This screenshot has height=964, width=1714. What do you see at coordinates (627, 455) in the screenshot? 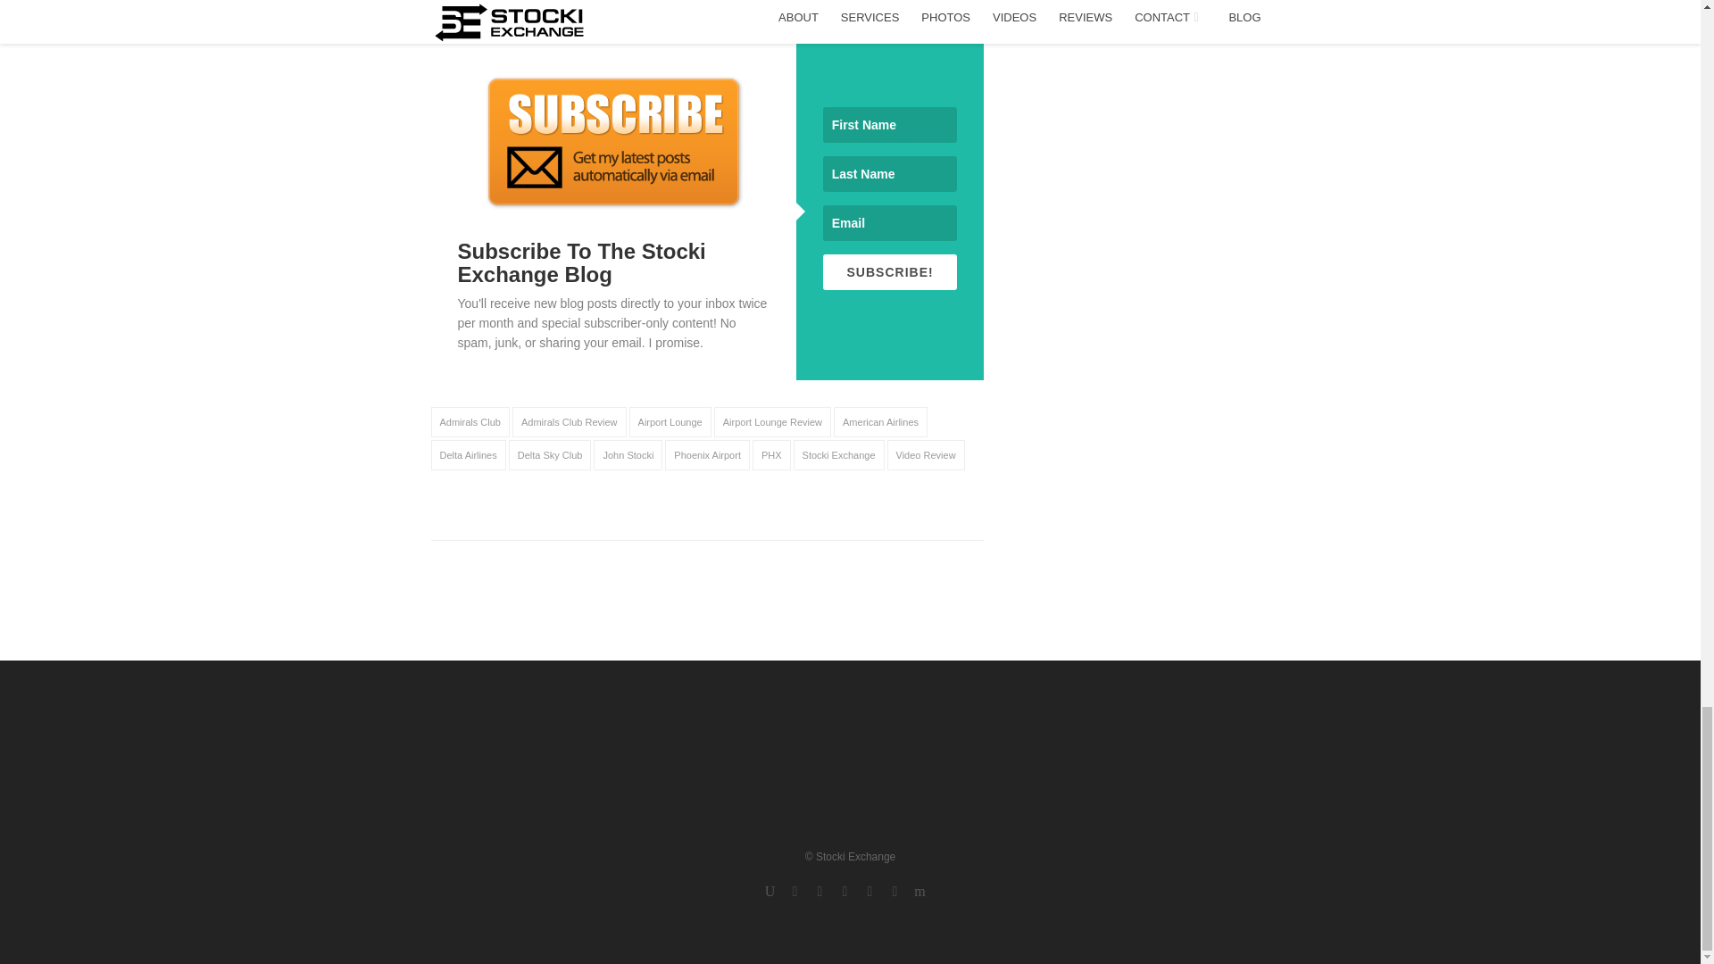
I see `John Stocki` at bounding box center [627, 455].